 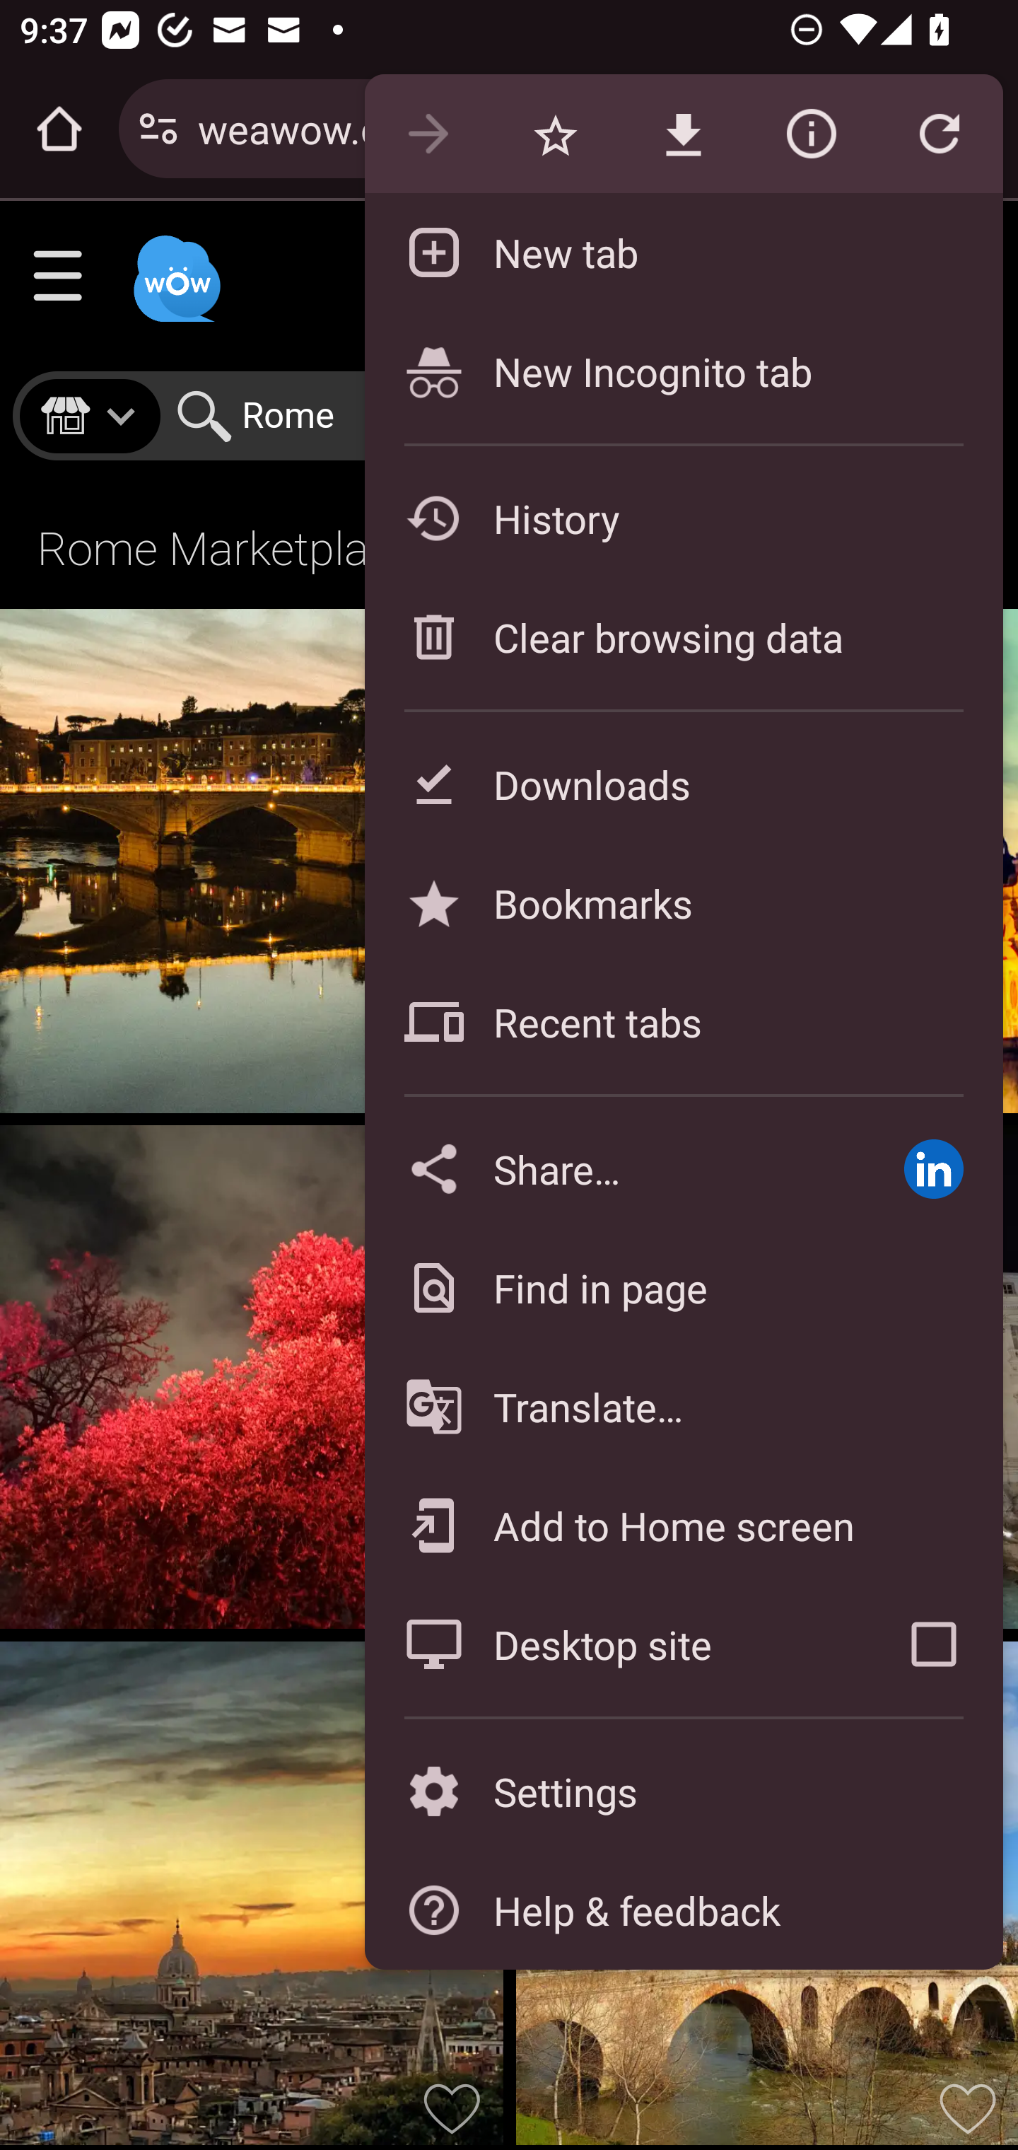 What do you see at coordinates (683, 1022) in the screenshot?
I see `Recent tabs` at bounding box center [683, 1022].